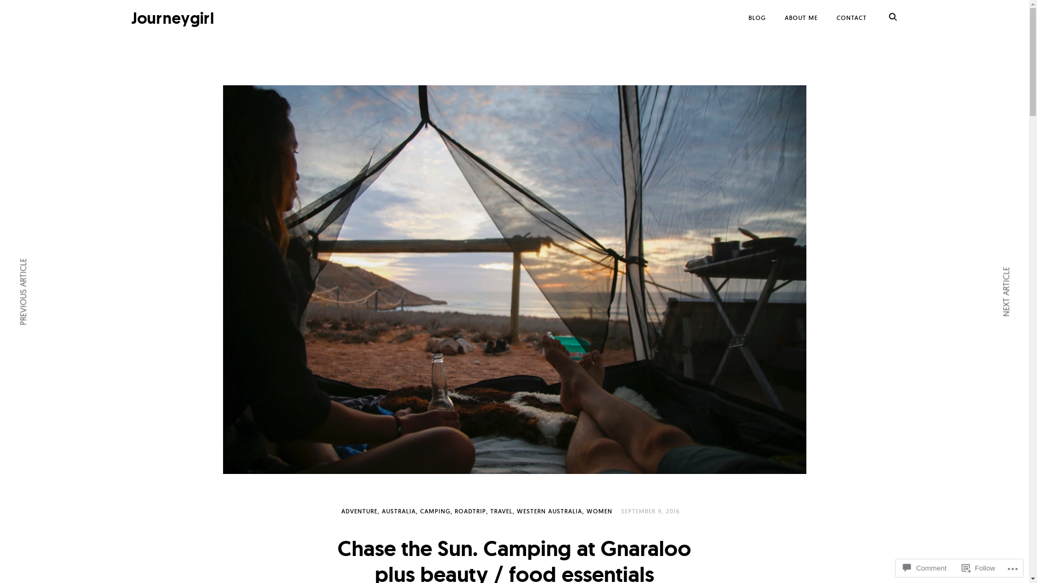 This screenshot has height=583, width=1037. Describe the element at coordinates (757, 18) in the screenshot. I see `BLOG` at that location.